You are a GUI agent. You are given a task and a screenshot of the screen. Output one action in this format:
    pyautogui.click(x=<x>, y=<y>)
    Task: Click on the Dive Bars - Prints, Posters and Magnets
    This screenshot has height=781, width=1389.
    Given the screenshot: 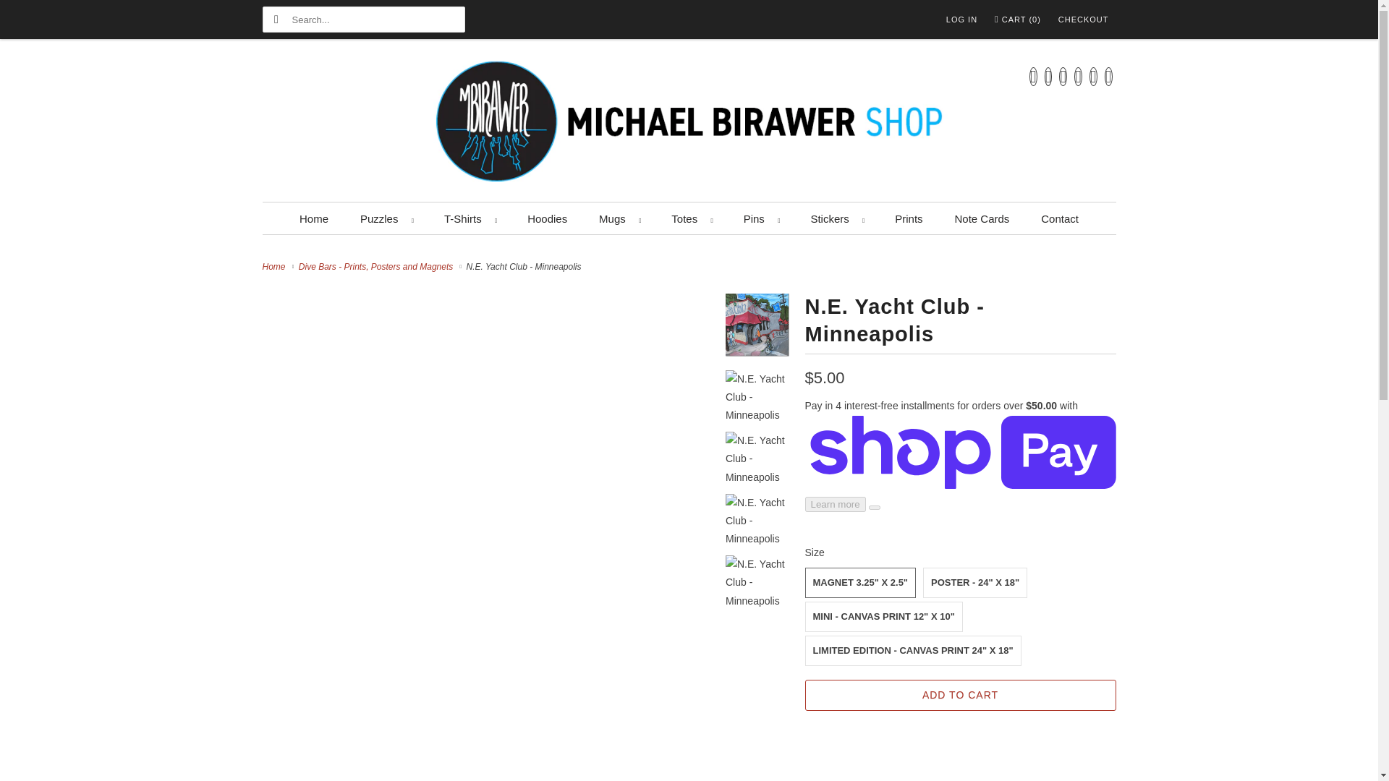 What is the action you would take?
    pyautogui.click(x=378, y=266)
    